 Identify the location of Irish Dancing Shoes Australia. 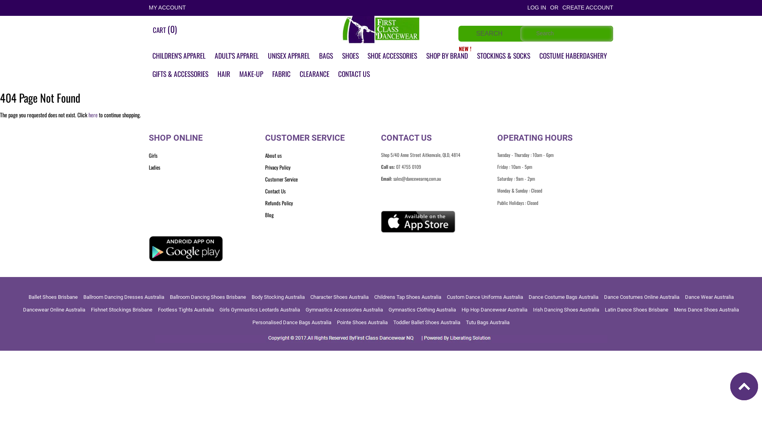
(566, 310).